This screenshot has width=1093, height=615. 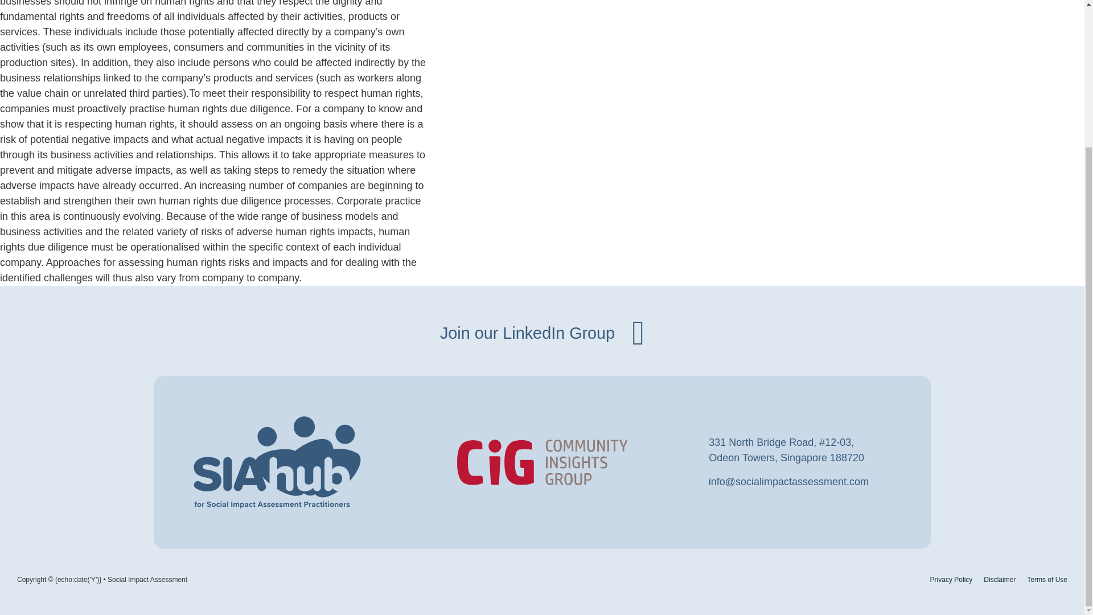 I want to click on Terms of Use, so click(x=1000, y=579).